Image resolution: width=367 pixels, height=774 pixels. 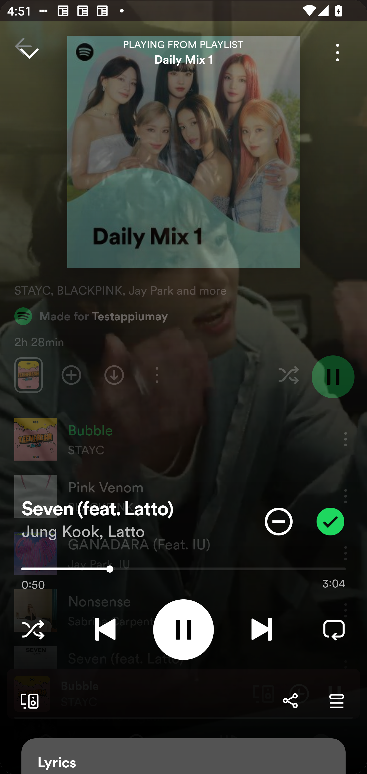 What do you see at coordinates (183, 629) in the screenshot?
I see `Pause` at bounding box center [183, 629].